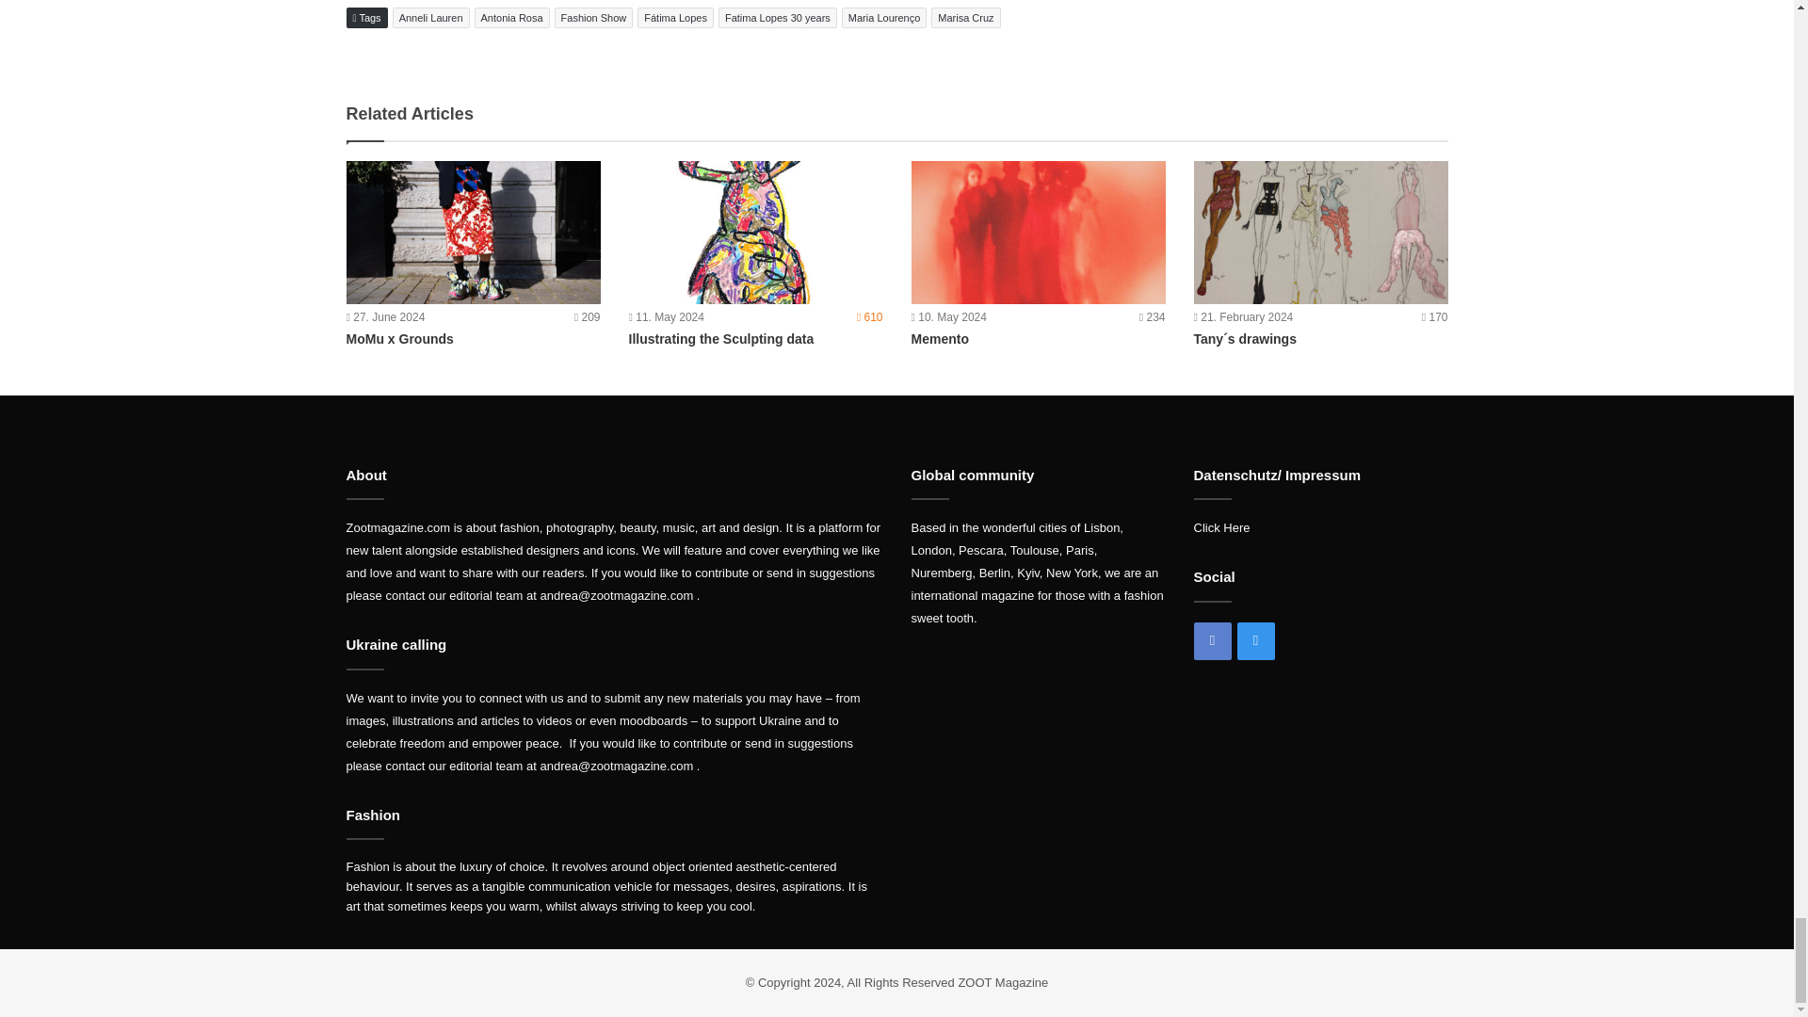 Image resolution: width=1808 pixels, height=1017 pixels. I want to click on Fatima Lopes 30 years, so click(777, 17).